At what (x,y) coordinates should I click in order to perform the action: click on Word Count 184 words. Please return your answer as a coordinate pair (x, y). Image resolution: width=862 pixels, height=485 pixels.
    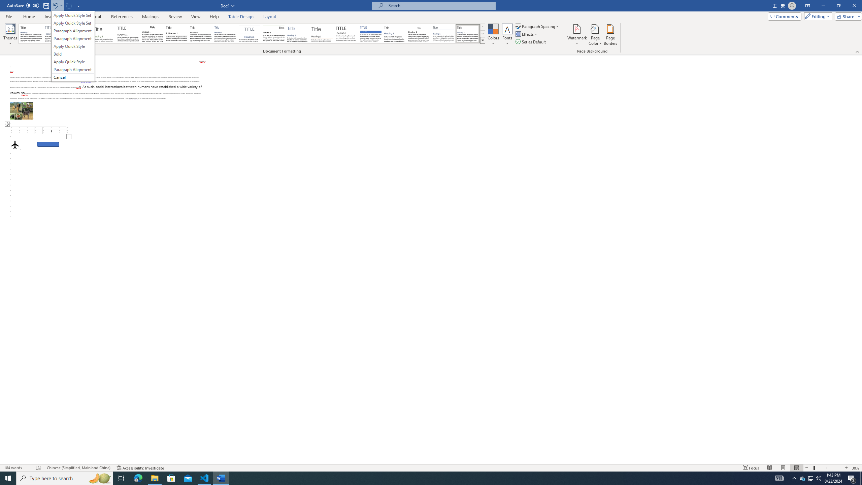
    Looking at the image, I should click on (17, 468).